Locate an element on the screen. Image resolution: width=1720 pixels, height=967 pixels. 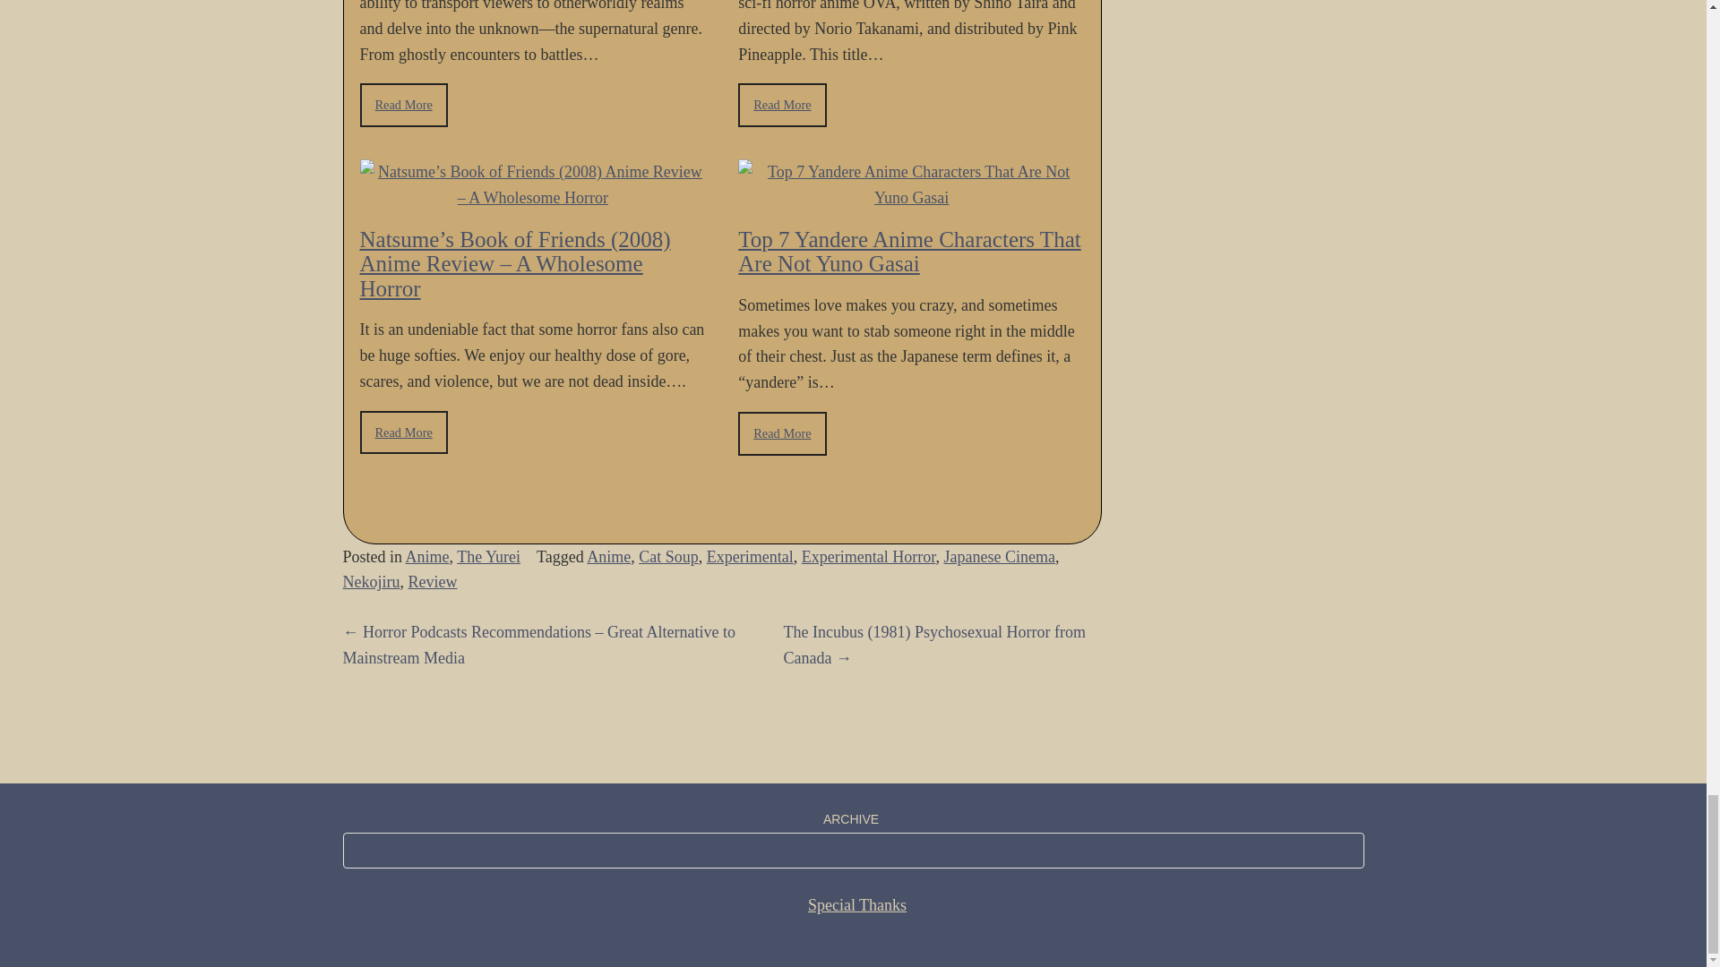
Anime is located at coordinates (608, 557).